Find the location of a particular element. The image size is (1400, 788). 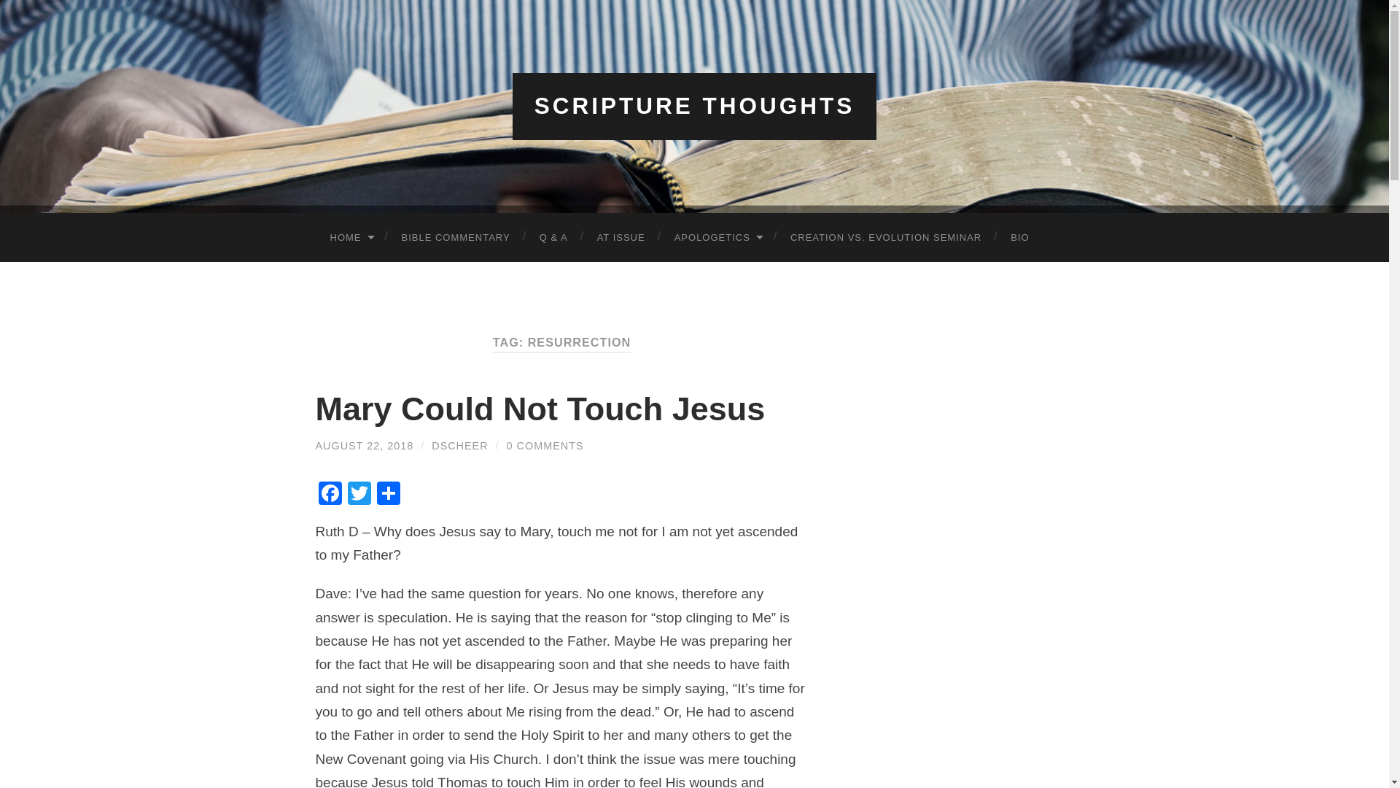

About David is located at coordinates (1019, 236).